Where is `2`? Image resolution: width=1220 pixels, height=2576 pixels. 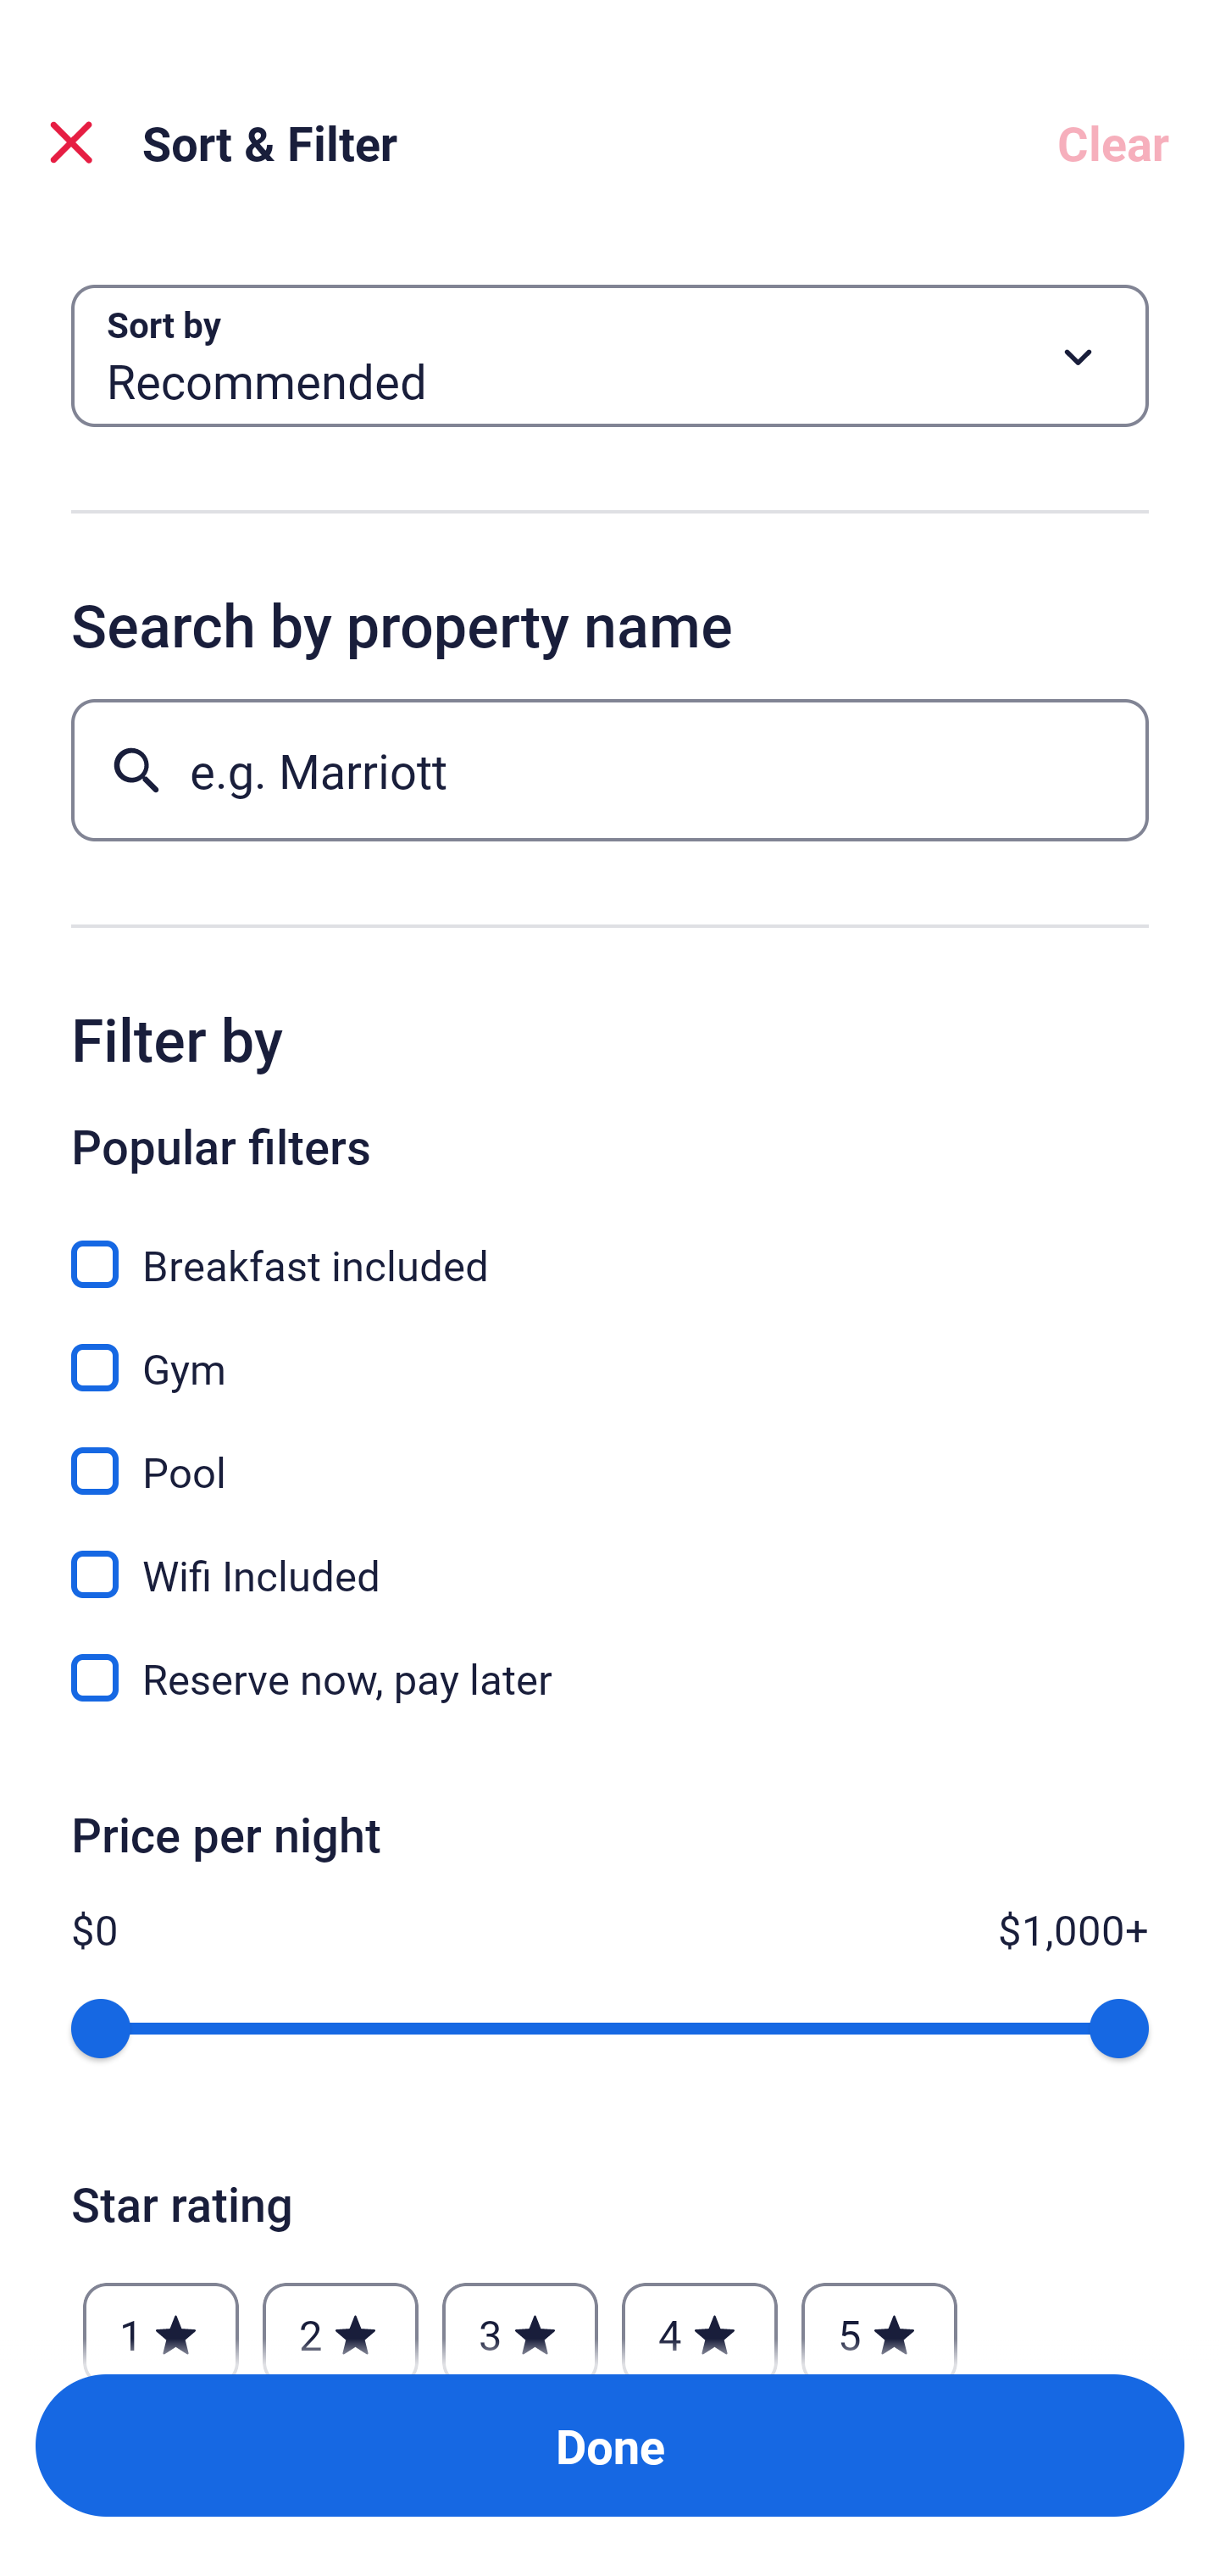 2 is located at coordinates (340, 2319).